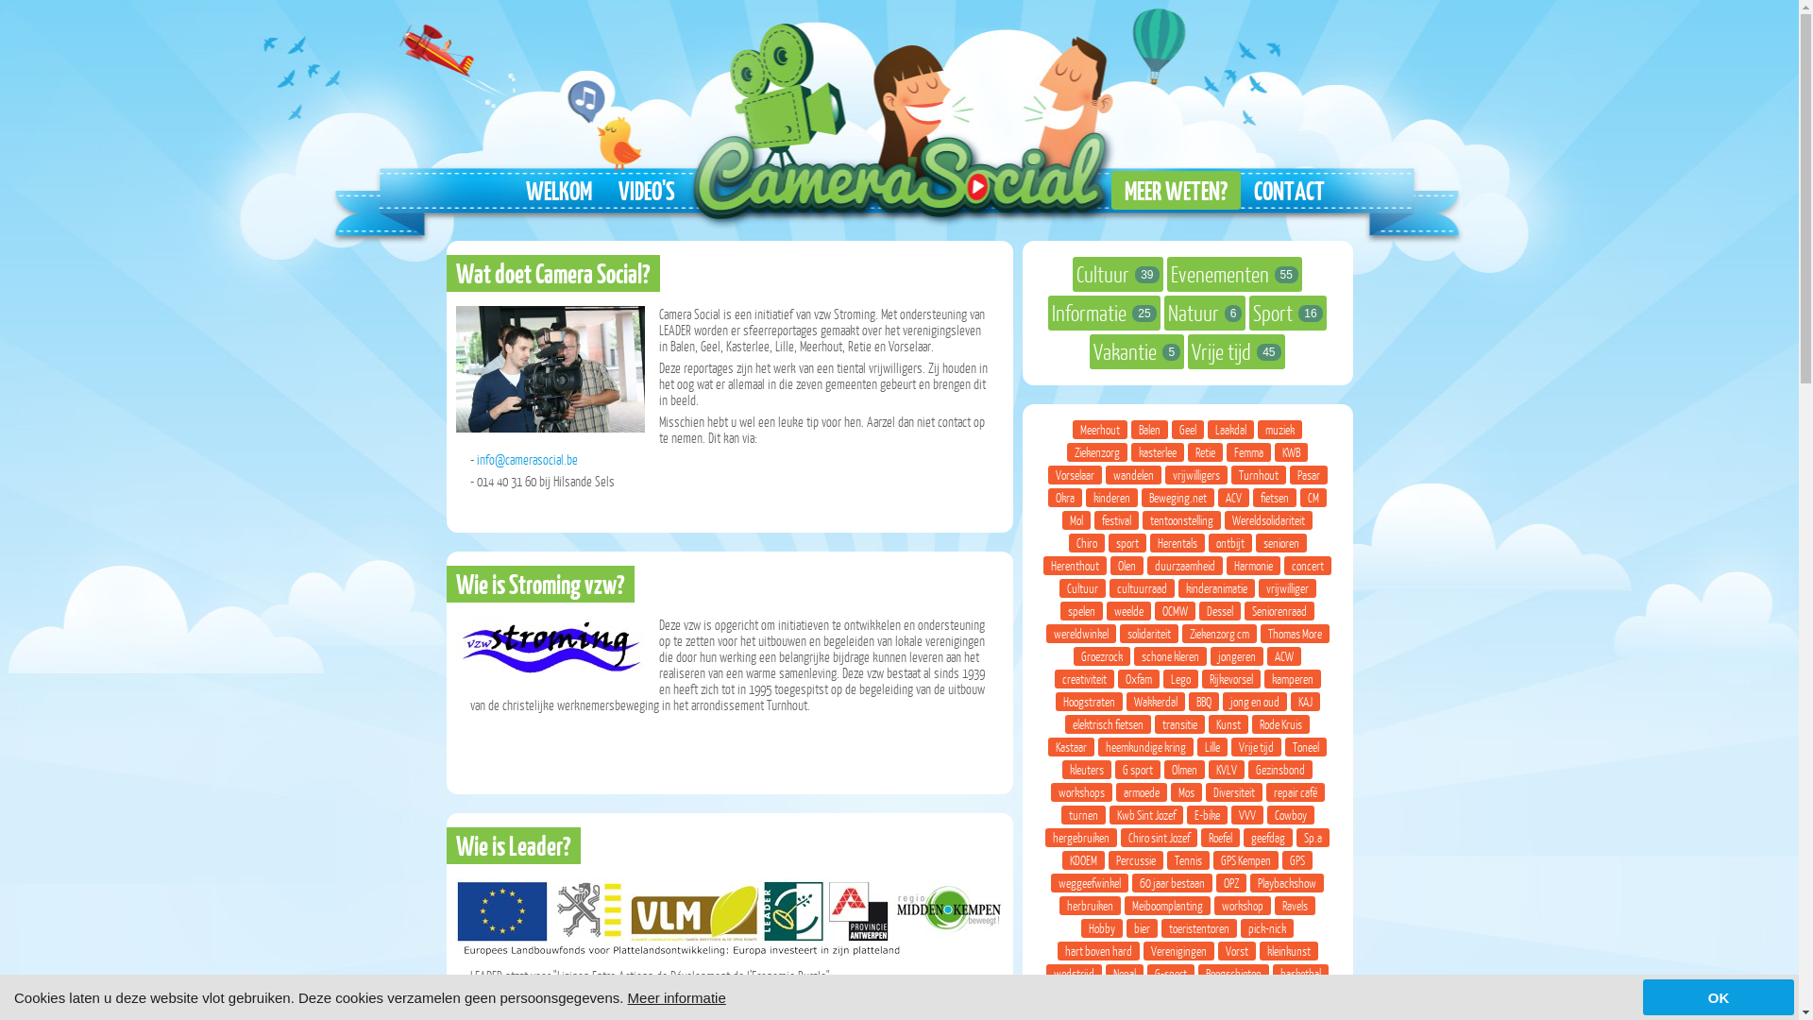 The height and width of the screenshot is (1020, 1813). Describe the element at coordinates (1065, 498) in the screenshot. I see `Okra` at that location.